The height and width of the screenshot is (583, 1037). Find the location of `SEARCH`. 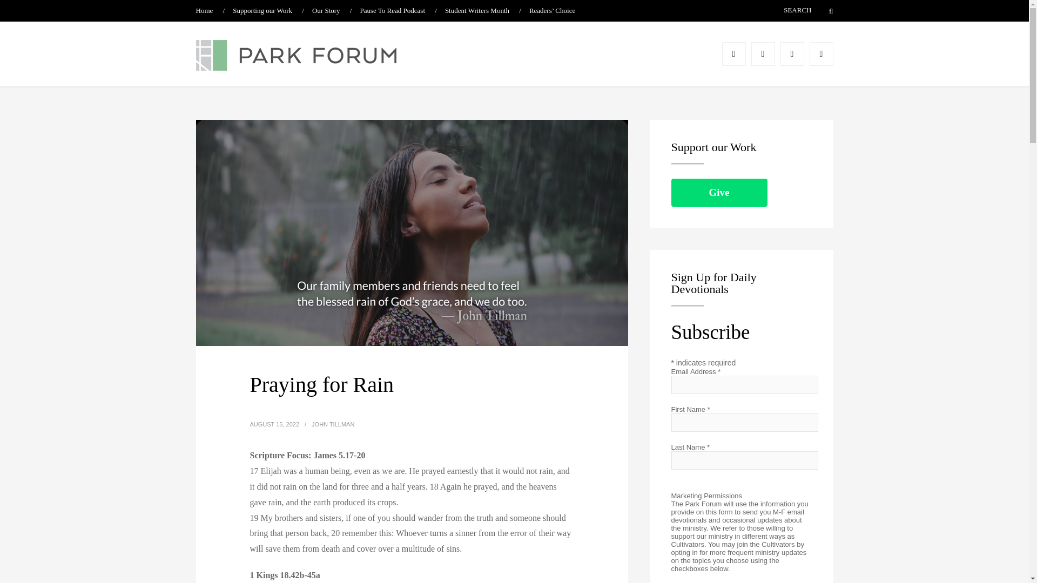

SEARCH is located at coordinates (781, 10).